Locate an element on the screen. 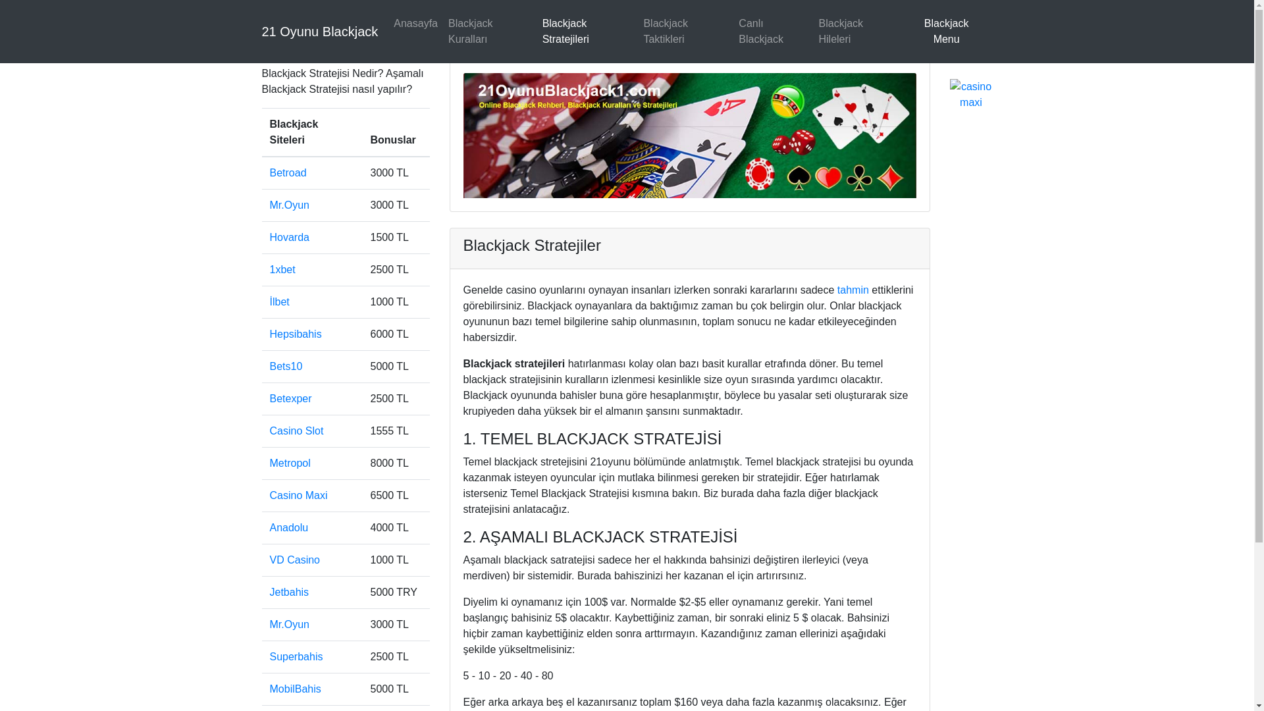 This screenshot has width=1264, height=711. Anasayfa is located at coordinates (416, 24).